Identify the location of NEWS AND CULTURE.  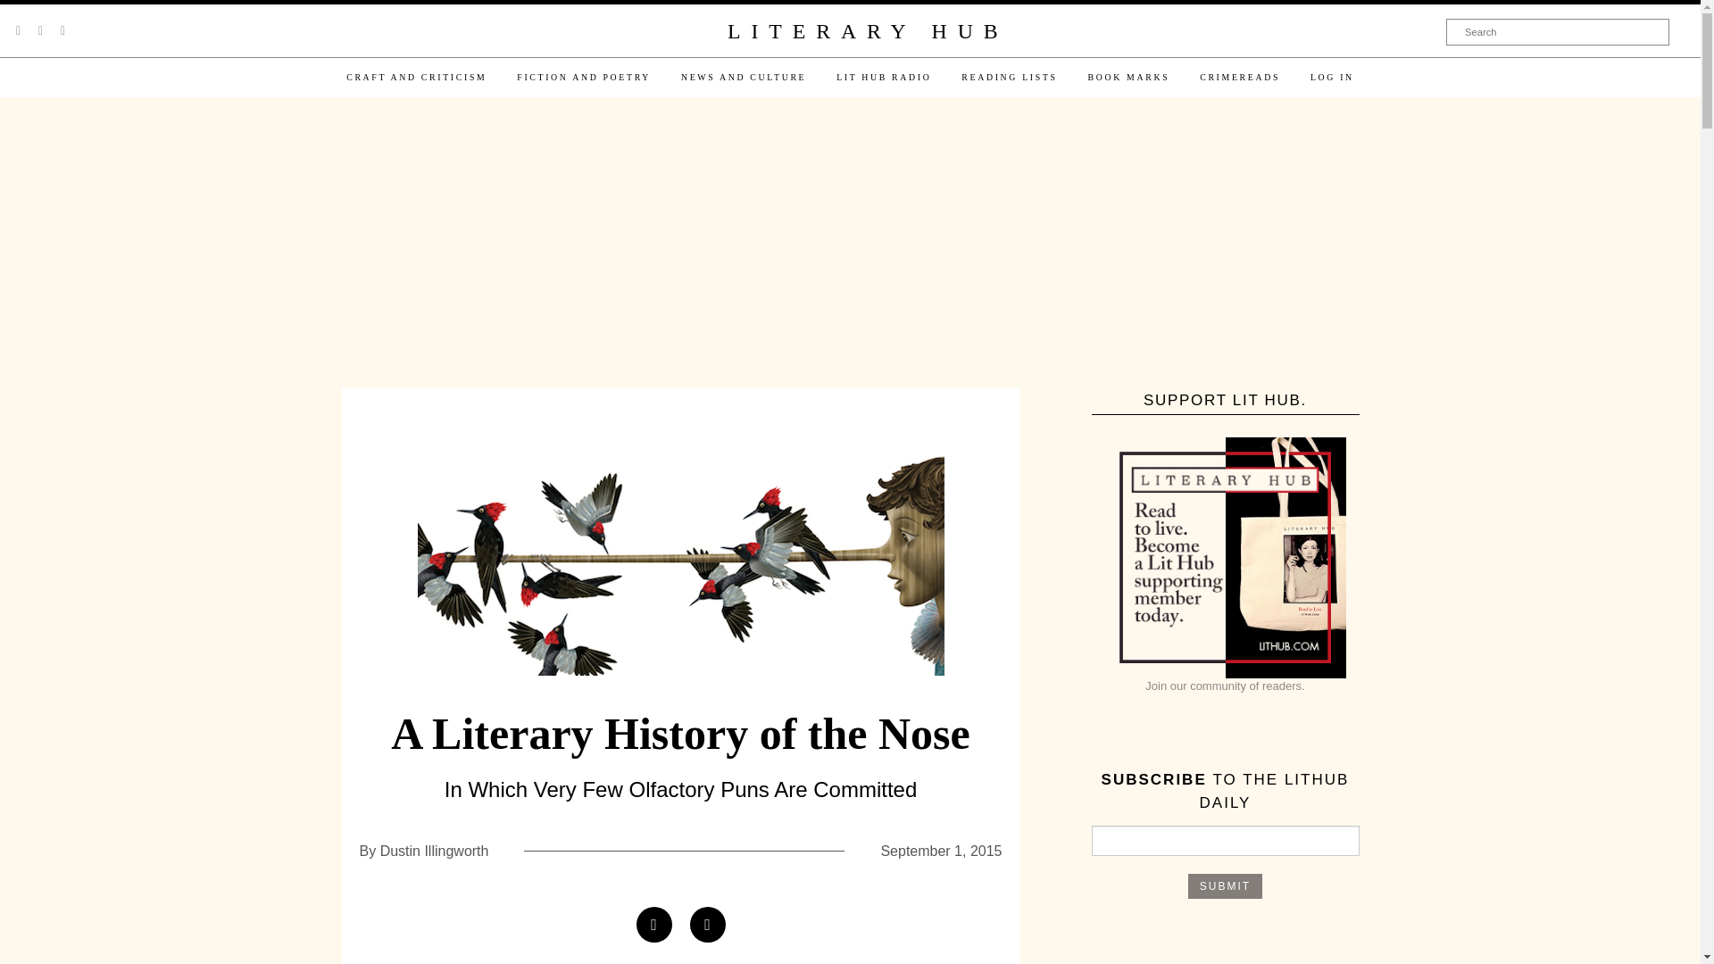
(743, 77).